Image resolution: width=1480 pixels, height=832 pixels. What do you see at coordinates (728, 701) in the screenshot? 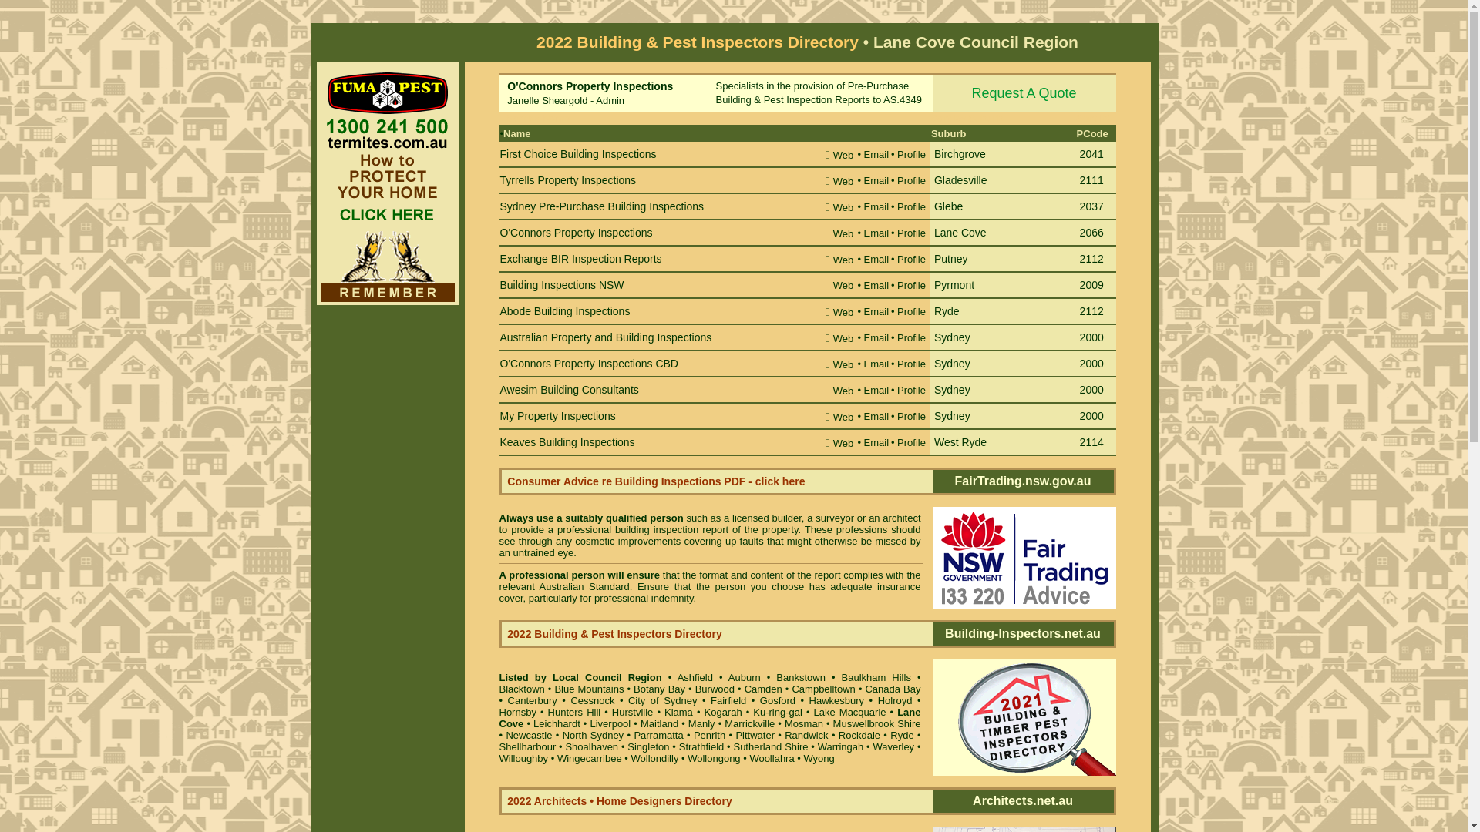
I see `Fairfield` at bounding box center [728, 701].